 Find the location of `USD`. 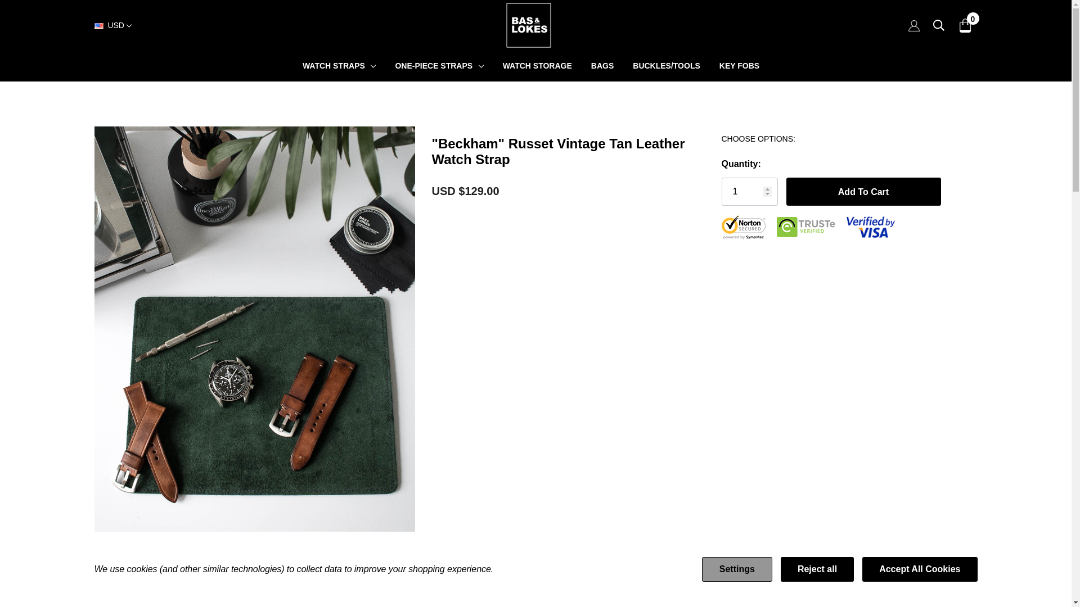

USD is located at coordinates (113, 26).